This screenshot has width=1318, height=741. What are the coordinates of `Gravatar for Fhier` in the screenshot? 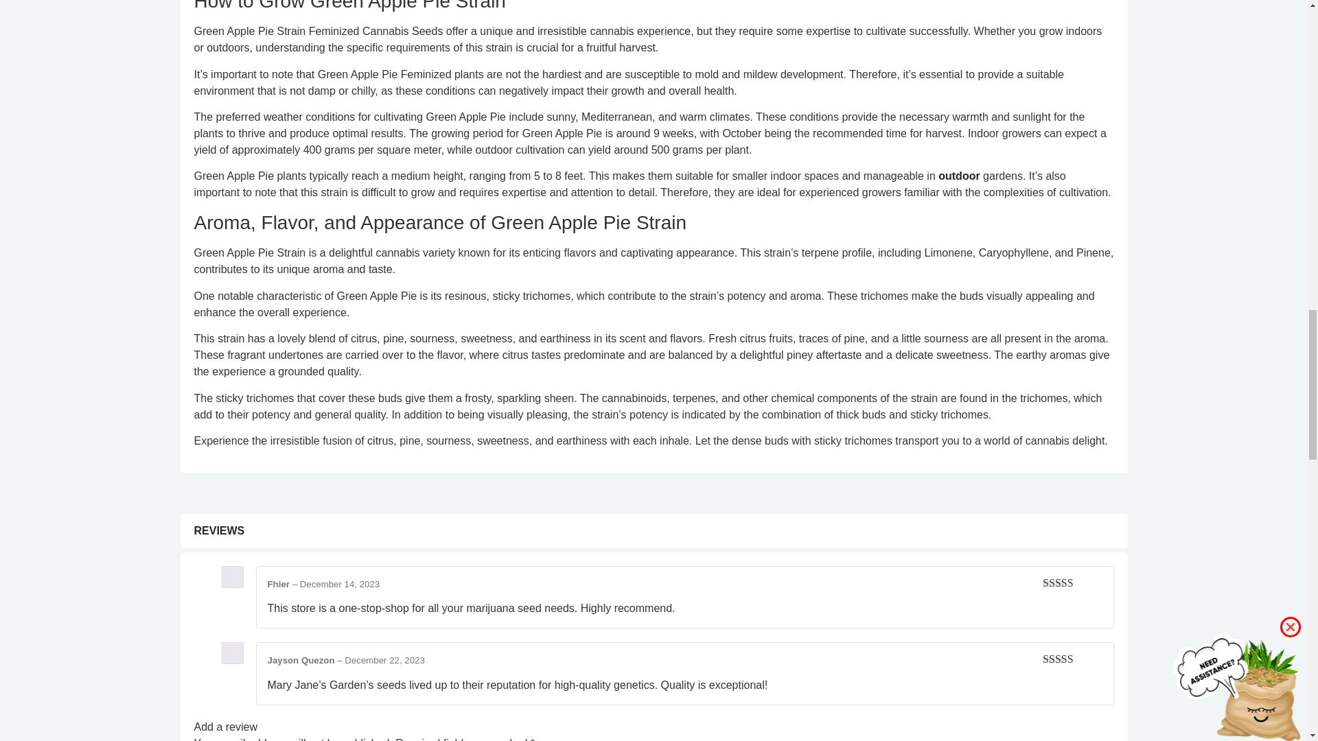 It's located at (232, 577).